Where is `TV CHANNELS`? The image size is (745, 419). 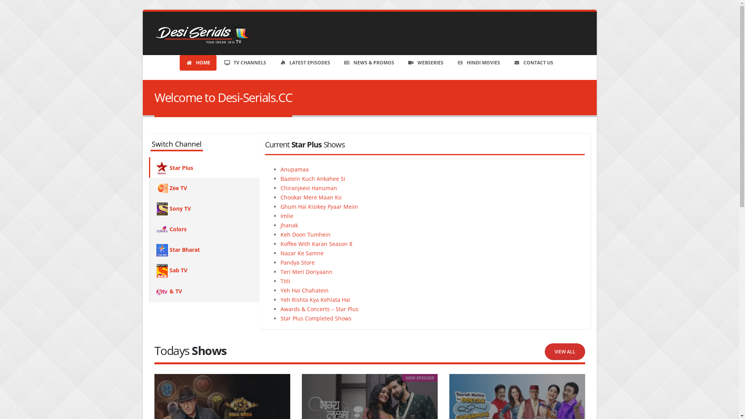
TV CHANNELS is located at coordinates (245, 63).